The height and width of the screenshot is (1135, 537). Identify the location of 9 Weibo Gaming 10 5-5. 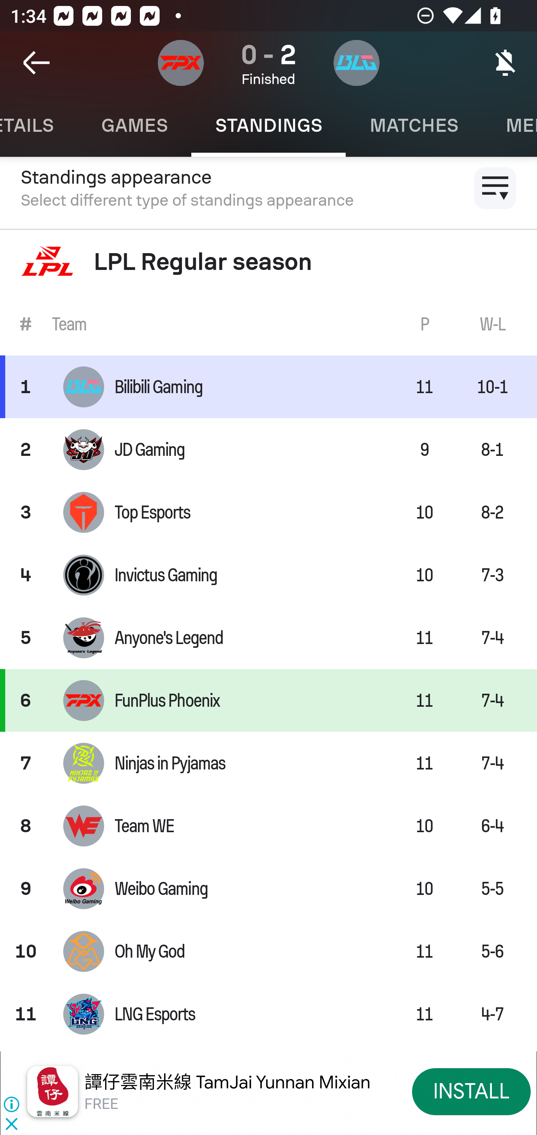
(268, 889).